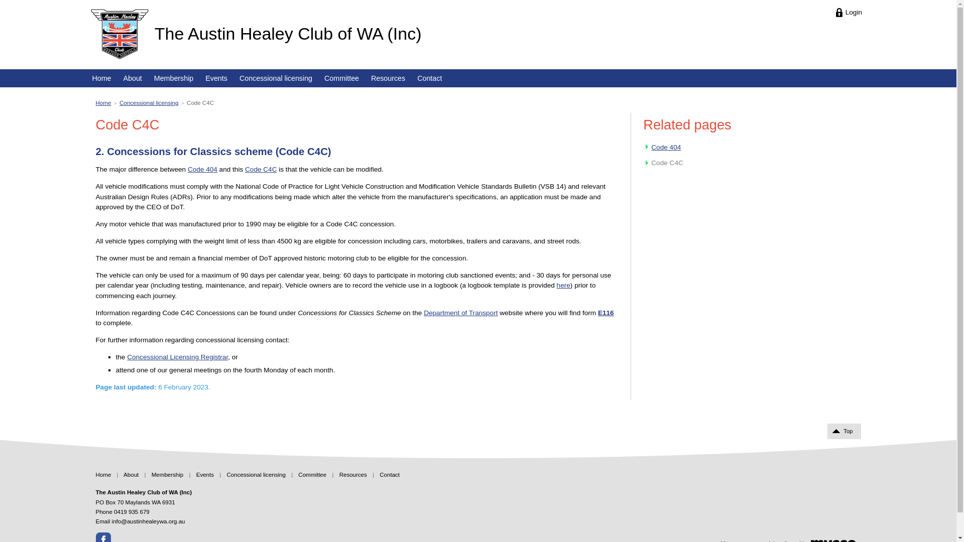 Image resolution: width=964 pixels, height=542 pixels. What do you see at coordinates (131, 475) in the screenshot?
I see `About` at bounding box center [131, 475].